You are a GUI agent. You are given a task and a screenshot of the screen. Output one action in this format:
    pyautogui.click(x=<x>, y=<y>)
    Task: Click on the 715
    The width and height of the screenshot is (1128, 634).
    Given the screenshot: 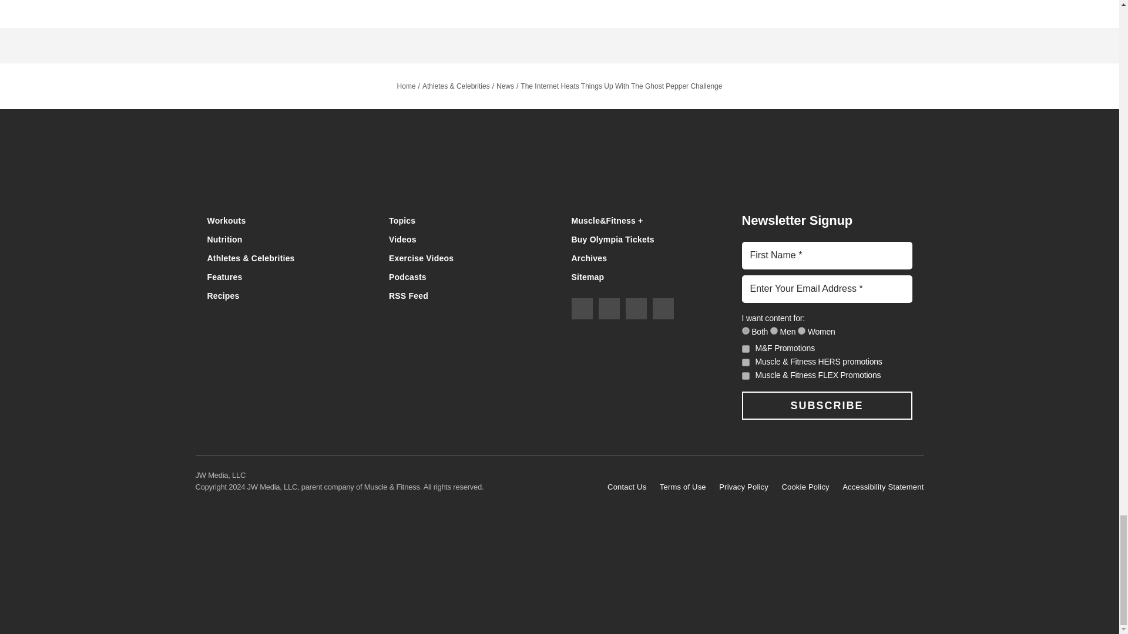 What is the action you would take?
    pyautogui.click(x=801, y=331)
    